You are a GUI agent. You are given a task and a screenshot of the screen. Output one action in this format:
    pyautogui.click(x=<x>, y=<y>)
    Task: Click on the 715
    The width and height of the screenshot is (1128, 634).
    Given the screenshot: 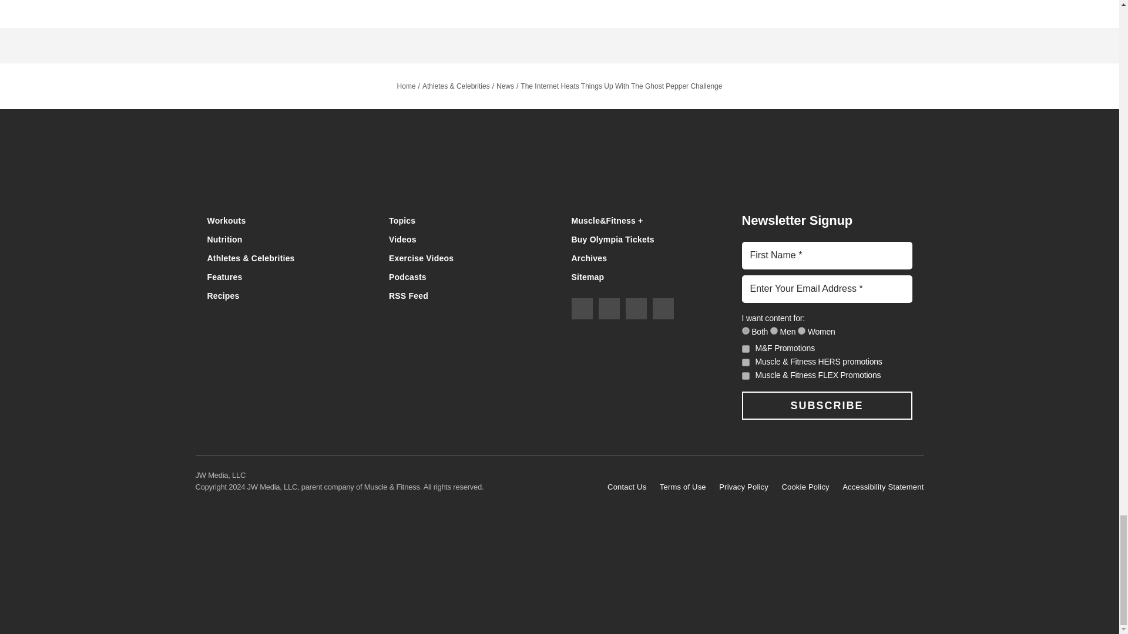 What is the action you would take?
    pyautogui.click(x=801, y=331)
    